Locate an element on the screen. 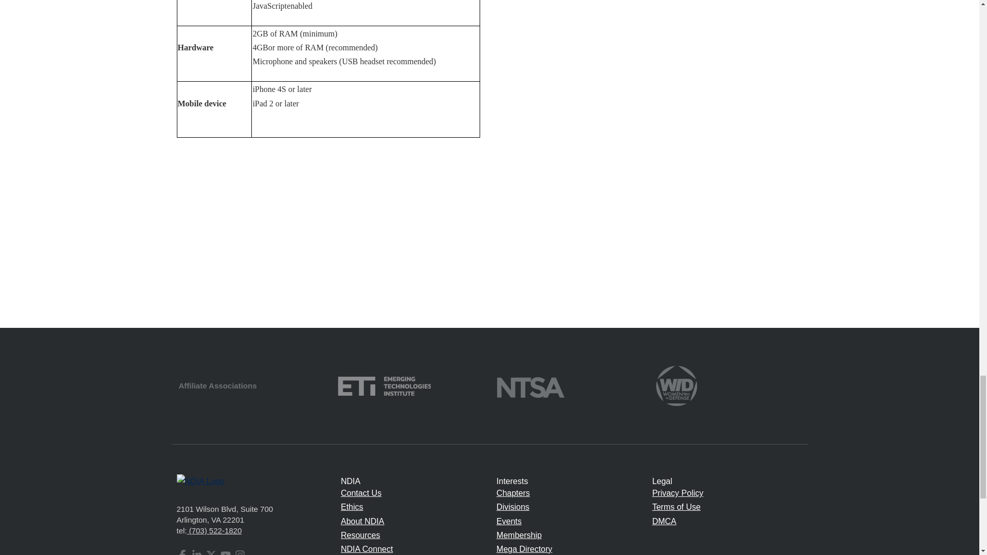 The image size is (987, 555). About NDIA is located at coordinates (362, 521).